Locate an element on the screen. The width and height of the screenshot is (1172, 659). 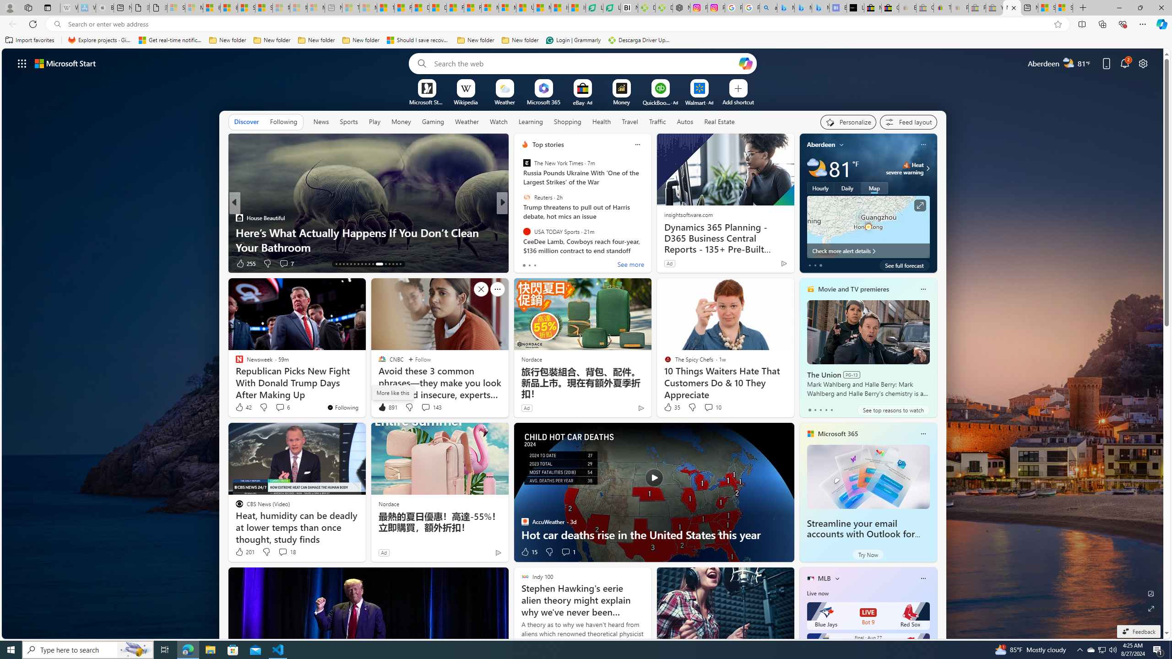
Movie and TV premieres is located at coordinates (853, 289).